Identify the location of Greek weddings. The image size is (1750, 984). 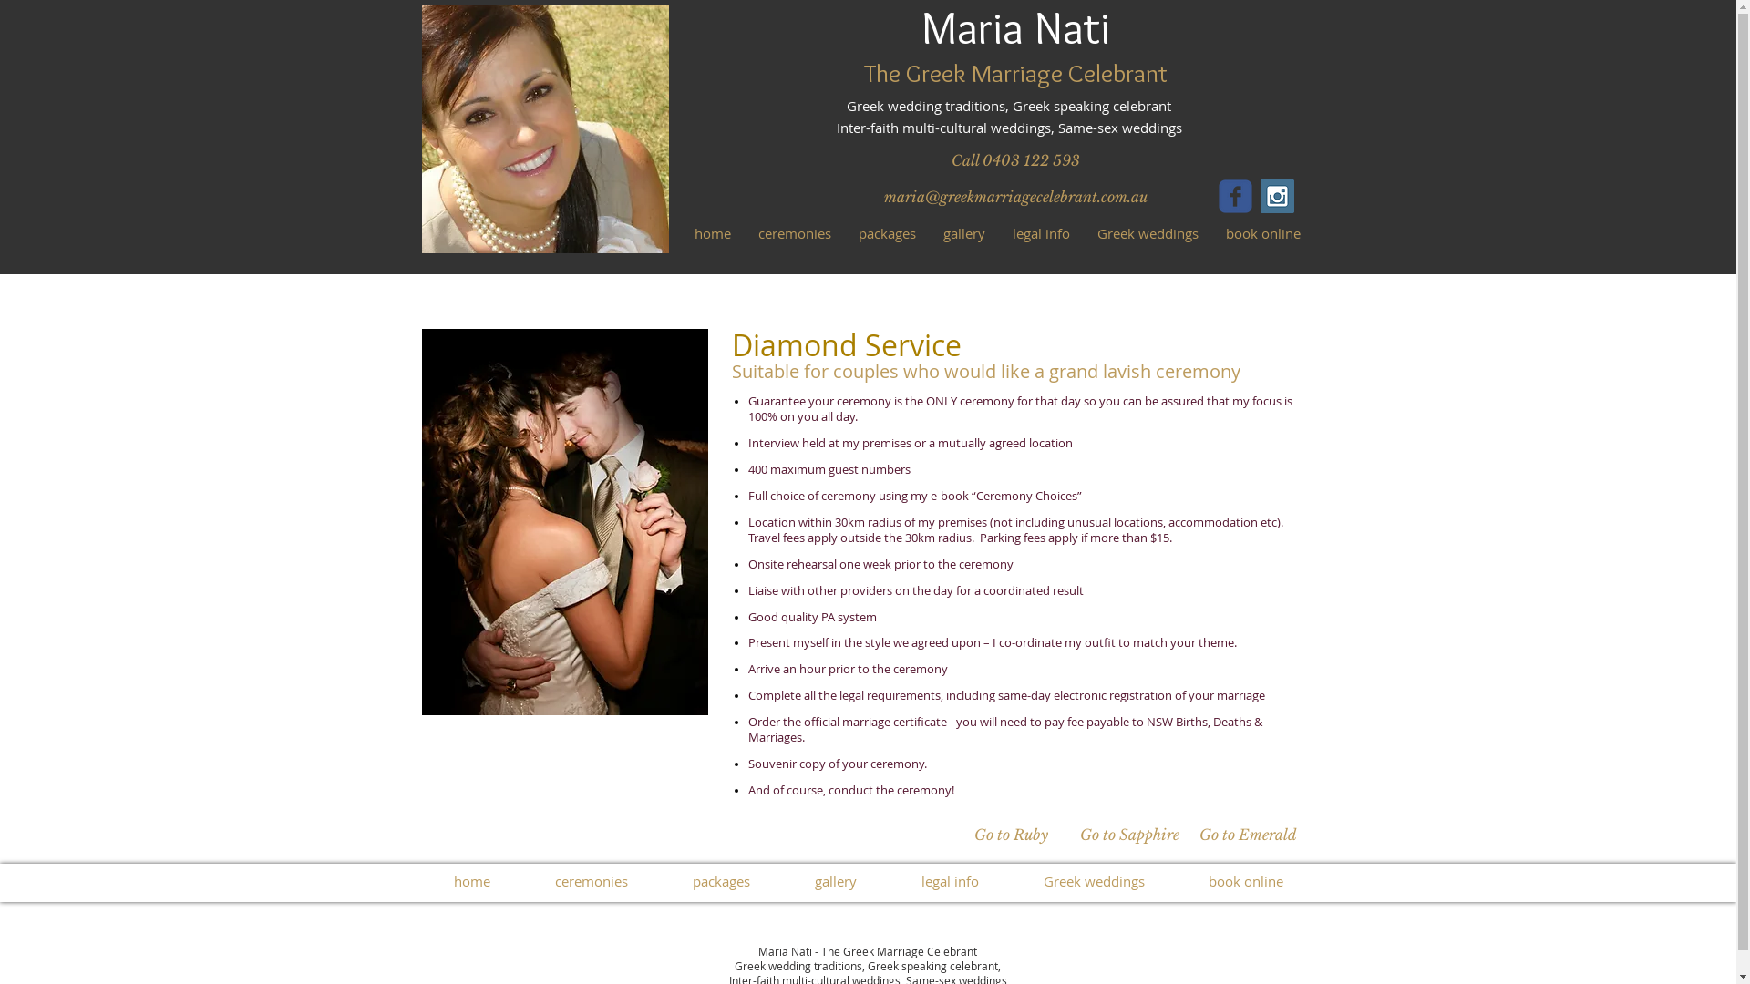
(1094, 881).